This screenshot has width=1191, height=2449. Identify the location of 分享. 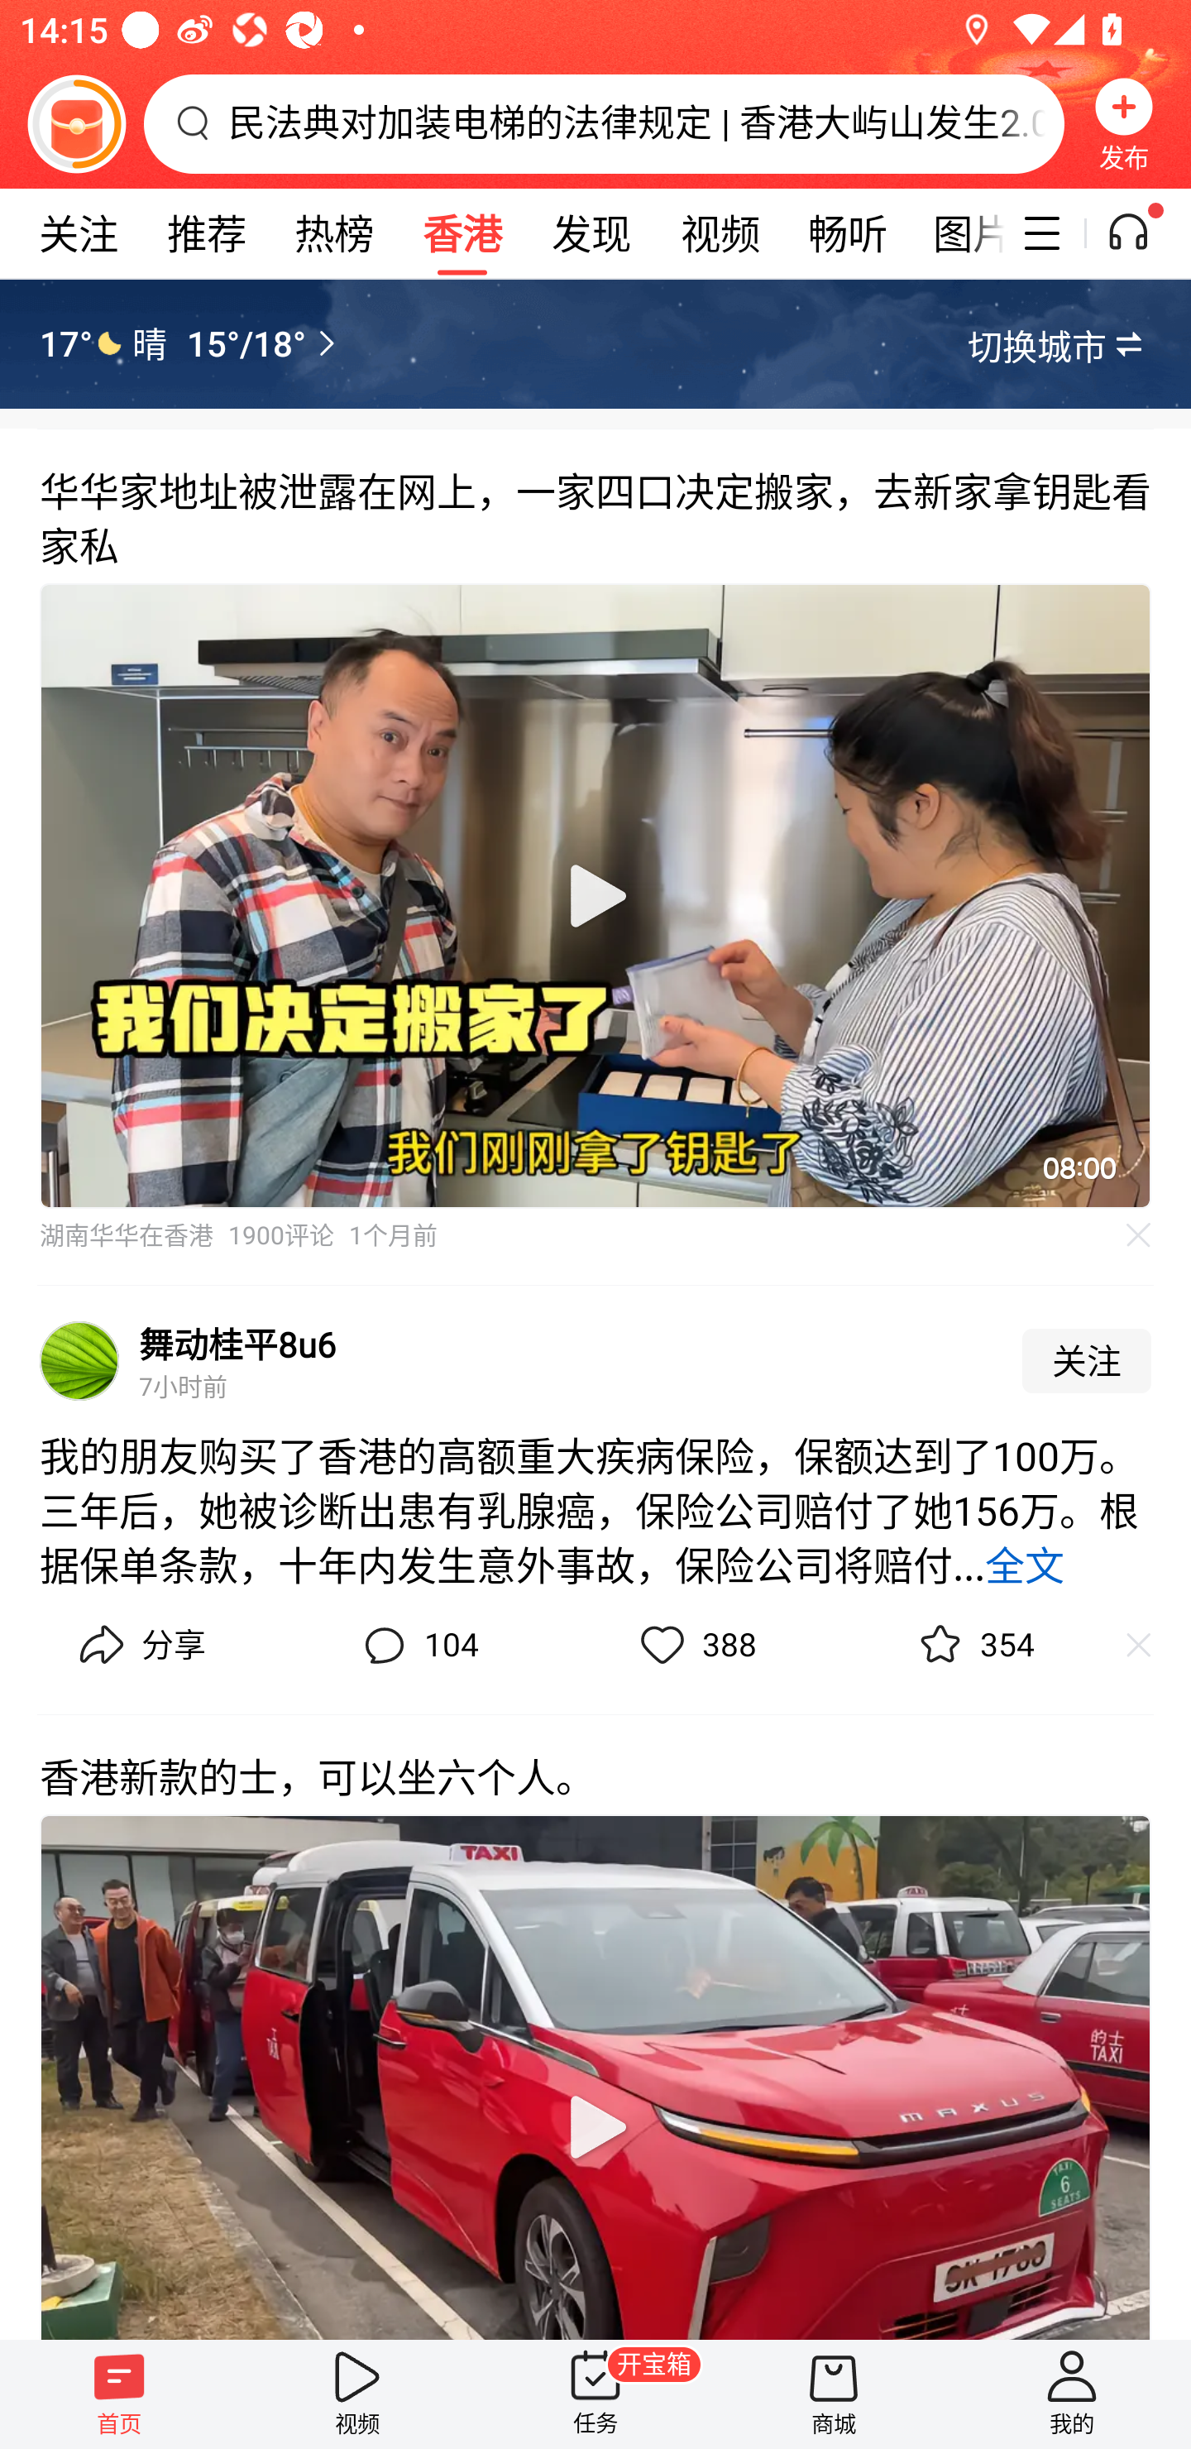
(139, 1645).